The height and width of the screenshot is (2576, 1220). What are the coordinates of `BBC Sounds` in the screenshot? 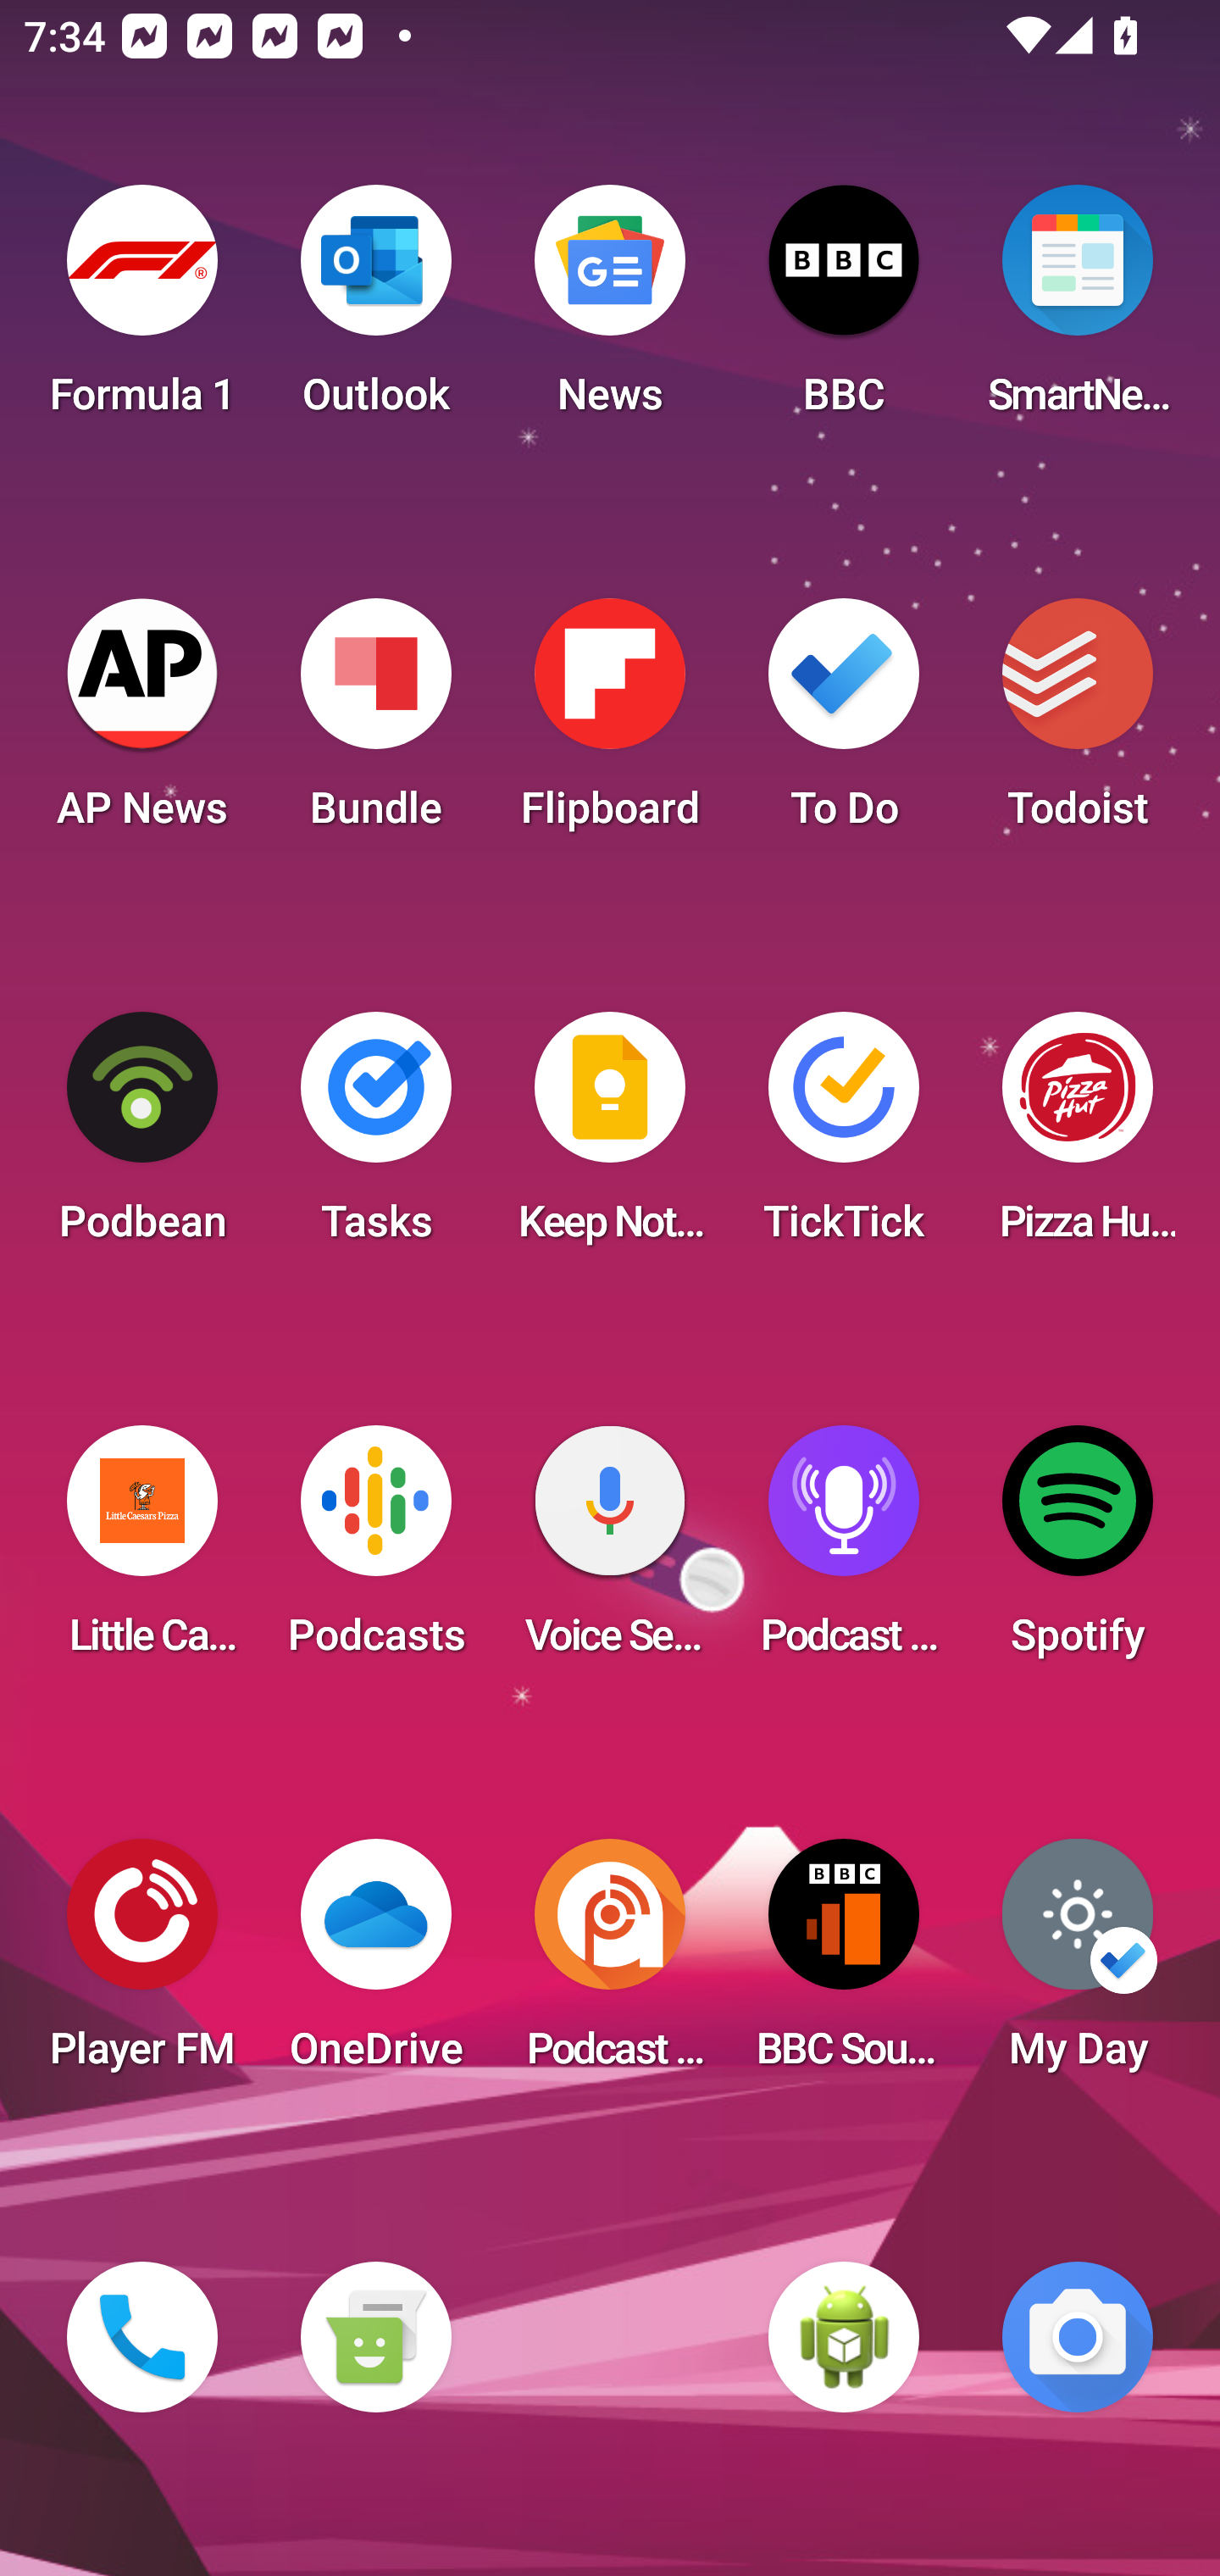 It's located at (844, 1964).